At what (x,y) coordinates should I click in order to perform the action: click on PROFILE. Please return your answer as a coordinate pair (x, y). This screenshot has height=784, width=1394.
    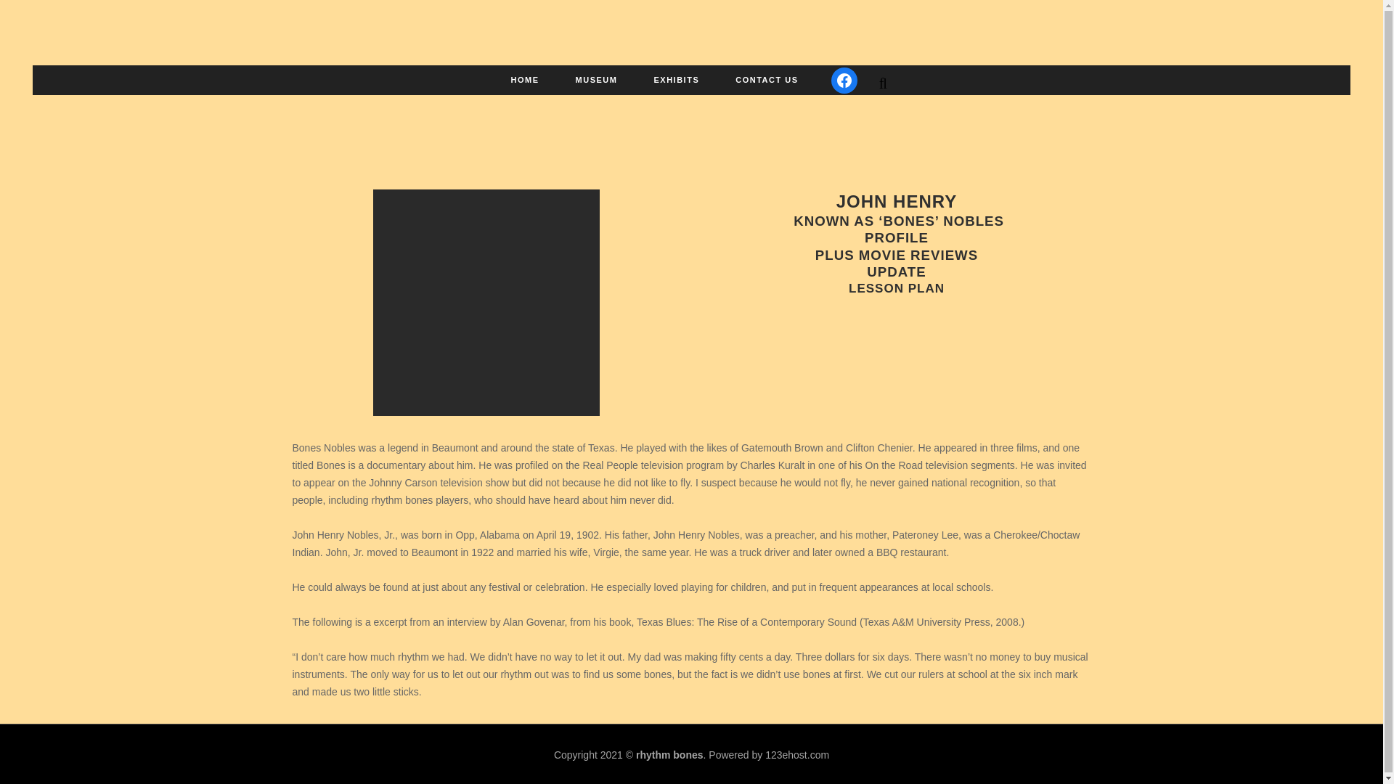
    Looking at the image, I should click on (896, 238).